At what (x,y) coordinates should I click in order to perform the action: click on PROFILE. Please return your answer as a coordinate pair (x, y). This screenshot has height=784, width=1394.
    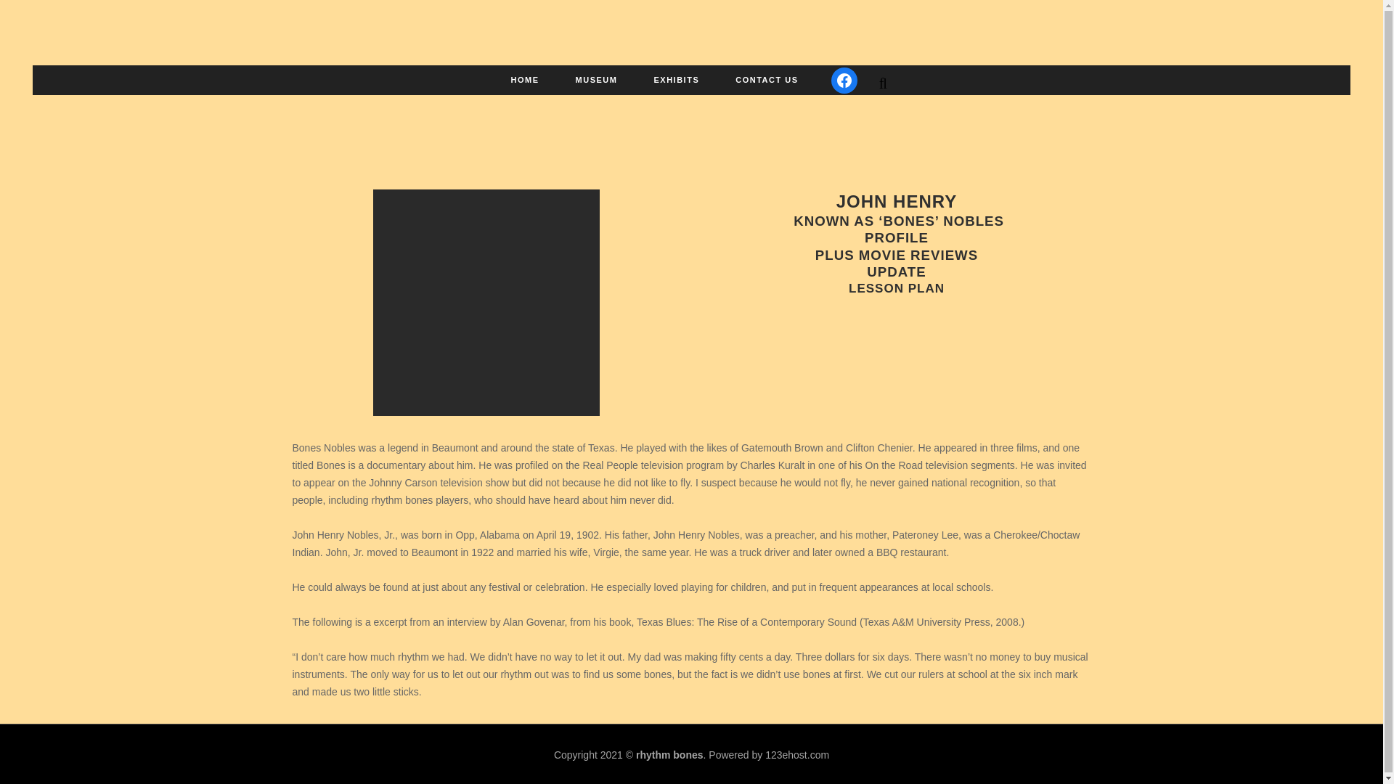
    Looking at the image, I should click on (896, 238).